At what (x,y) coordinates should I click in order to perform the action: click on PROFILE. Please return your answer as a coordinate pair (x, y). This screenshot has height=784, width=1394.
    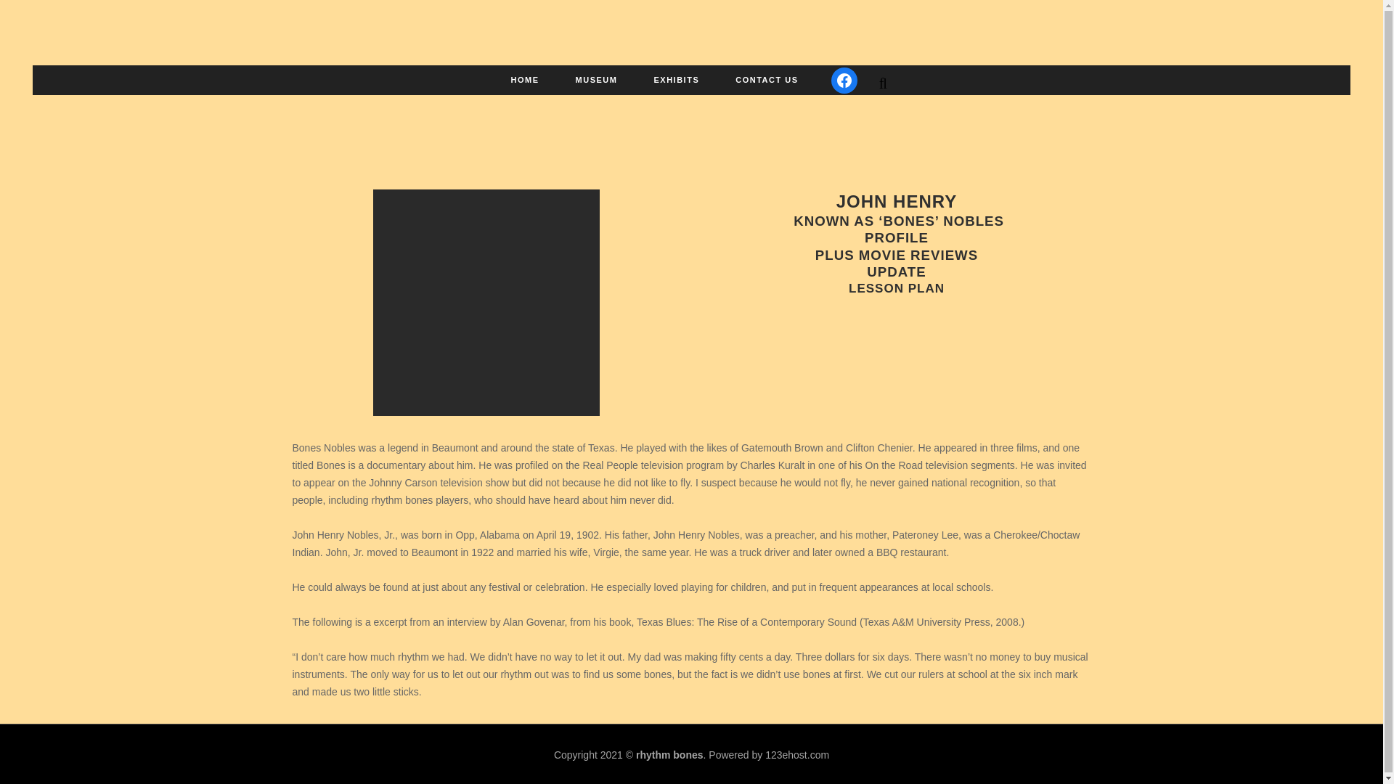
    Looking at the image, I should click on (896, 238).